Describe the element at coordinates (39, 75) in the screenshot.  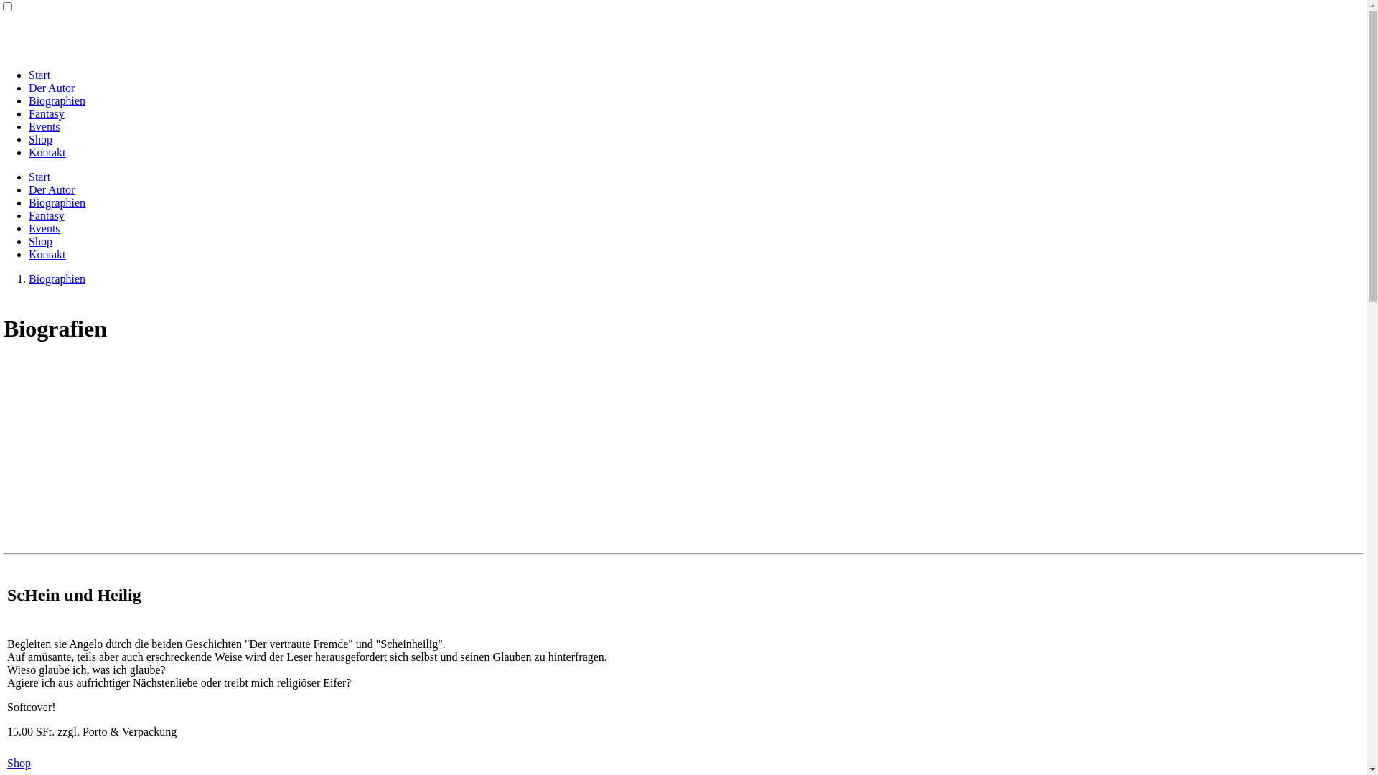
I see `Start` at that location.